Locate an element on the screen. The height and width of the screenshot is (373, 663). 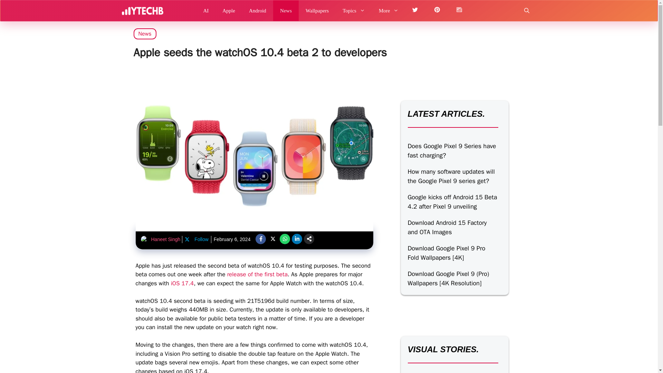
Topics is located at coordinates (354, 10).